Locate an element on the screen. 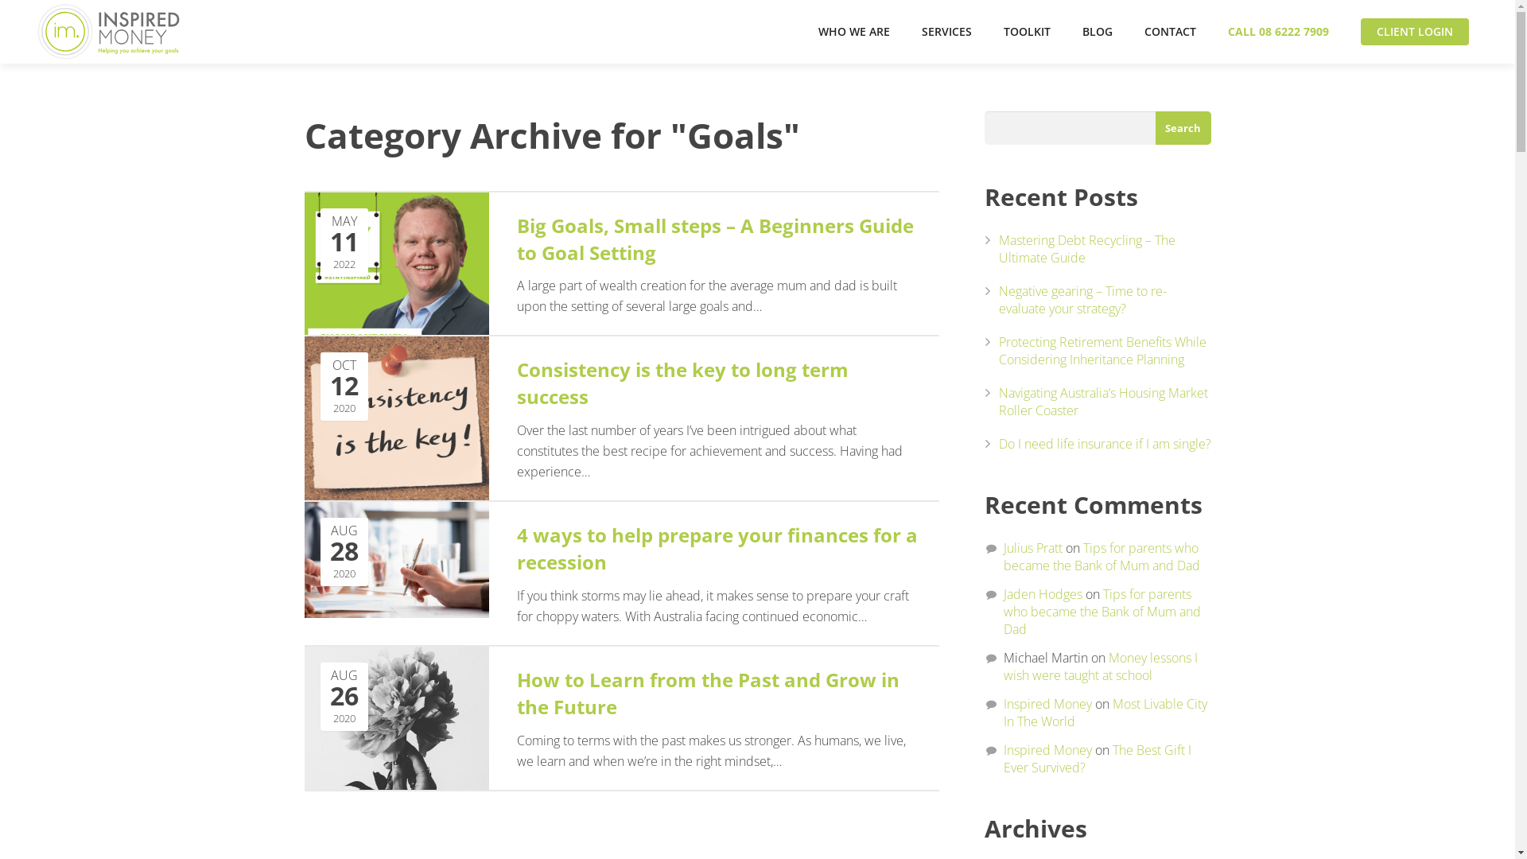 The image size is (1527, 859). admin@inspiredmoney.com.au is located at coordinates (736, 705).